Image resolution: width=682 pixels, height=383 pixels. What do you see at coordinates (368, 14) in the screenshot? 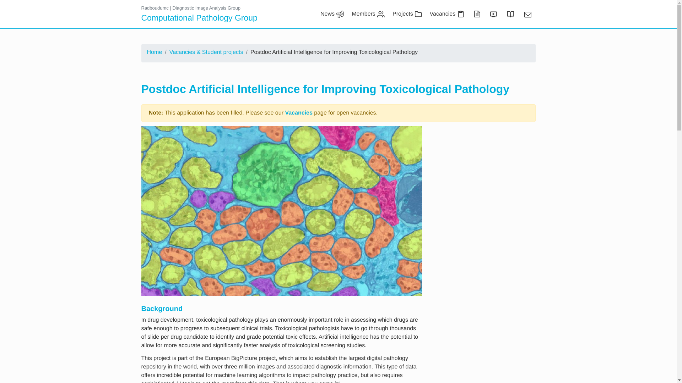
I see `Members` at bounding box center [368, 14].